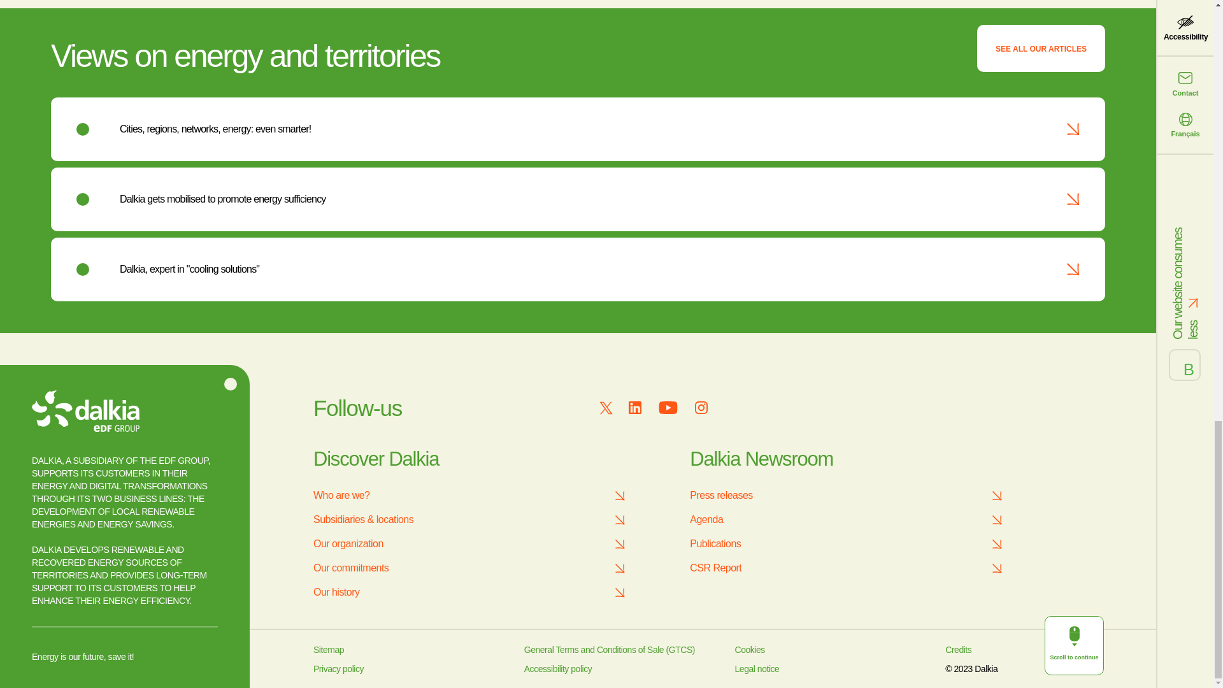  I want to click on Privacy policy - New window, so click(338, 669).